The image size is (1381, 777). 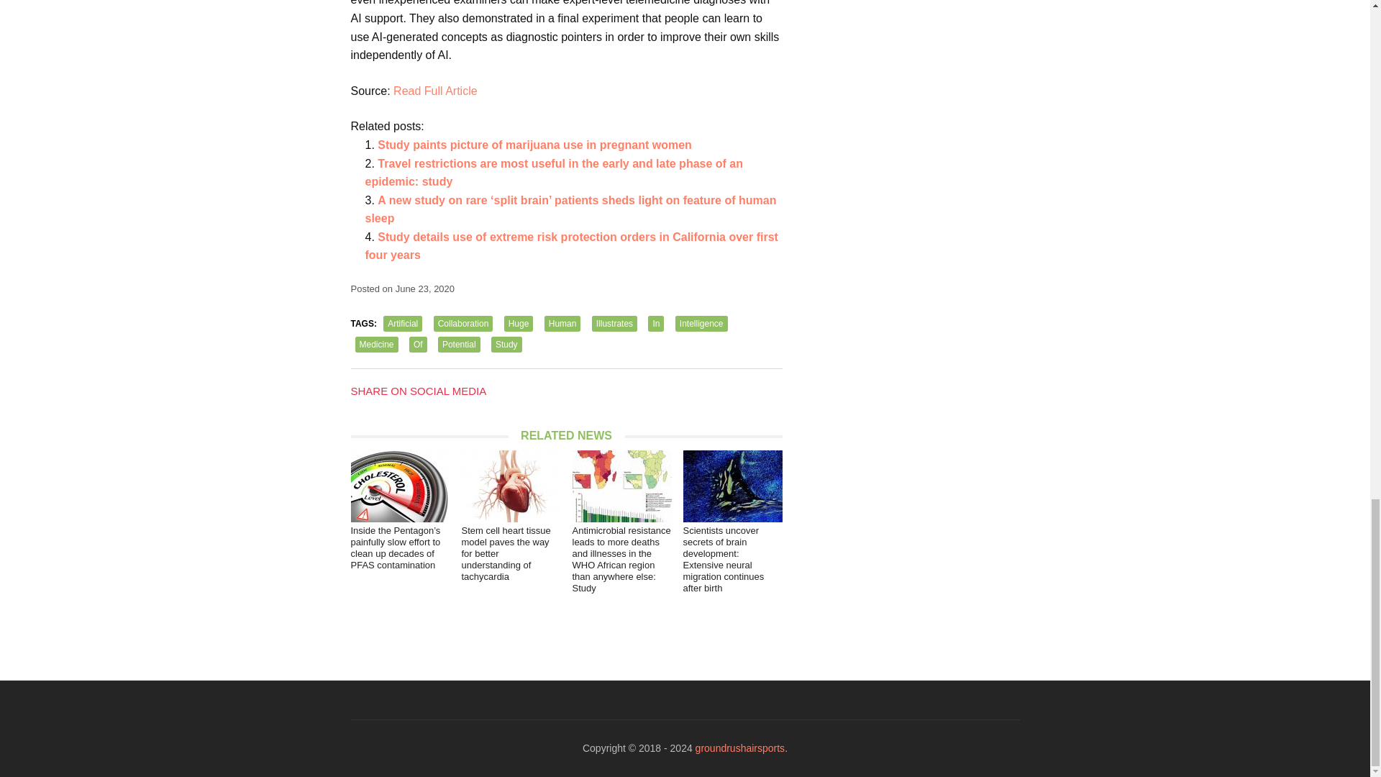 I want to click on Collaboration, so click(x=463, y=324).